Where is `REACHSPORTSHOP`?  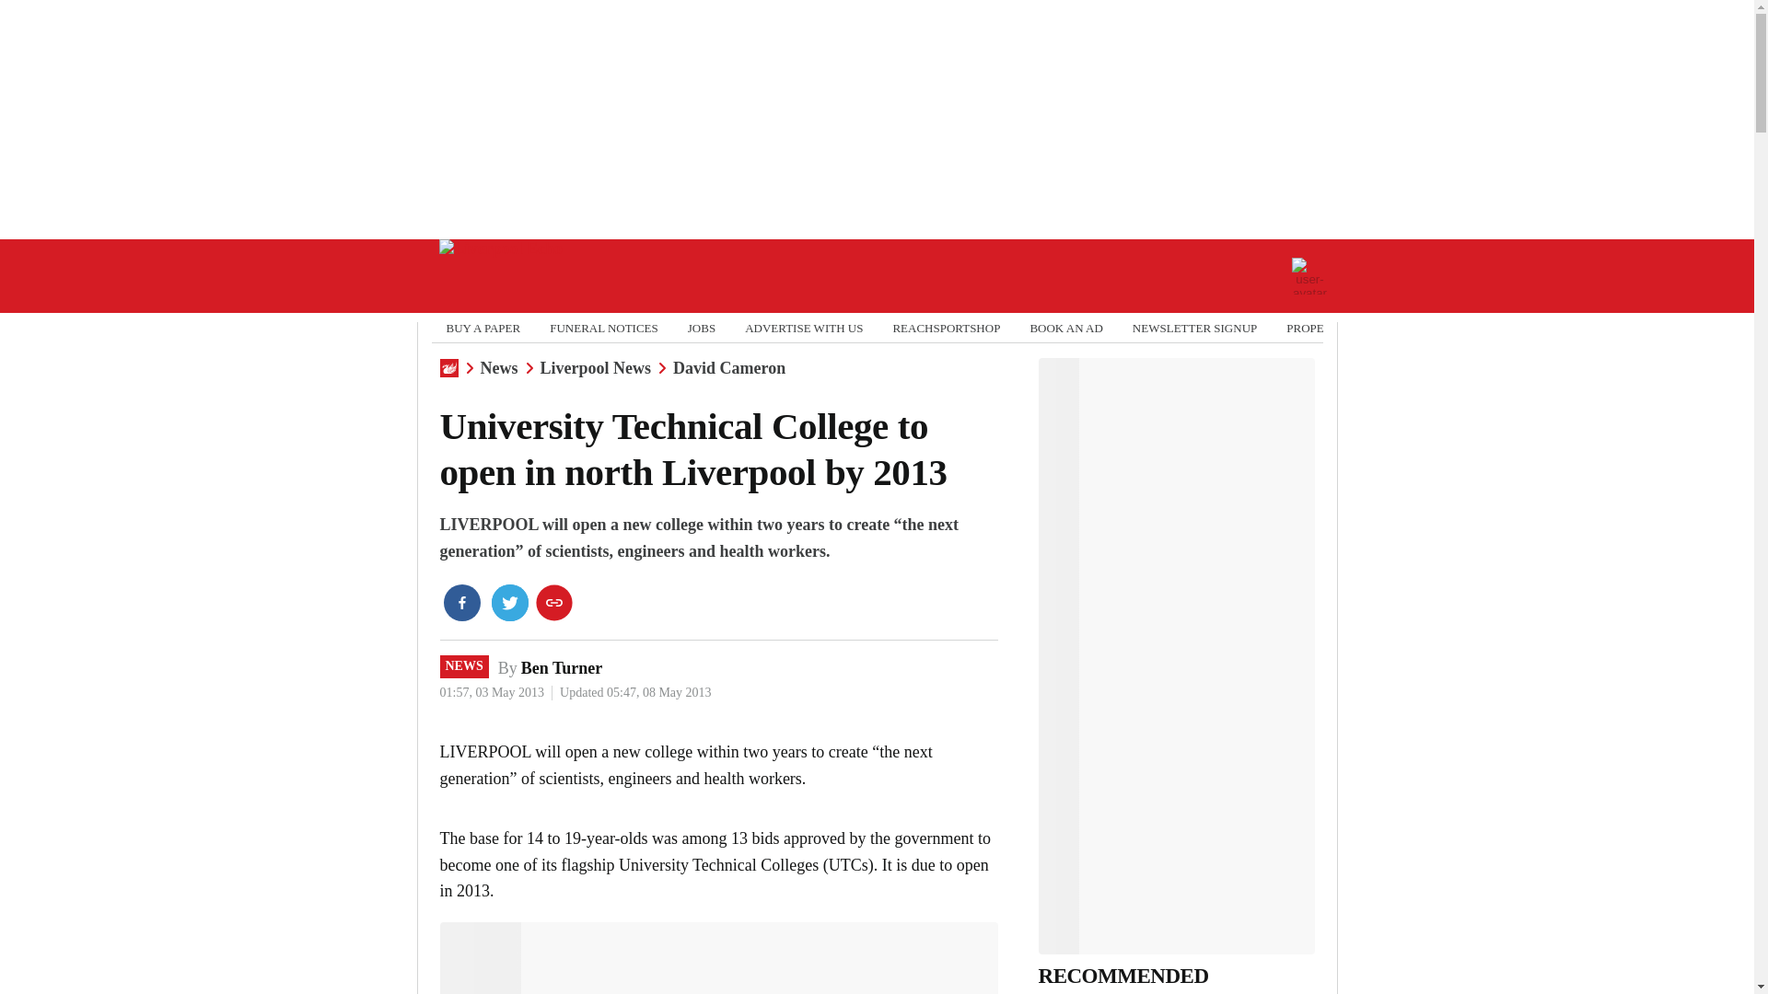 REACHSPORTSHOP is located at coordinates (947, 328).